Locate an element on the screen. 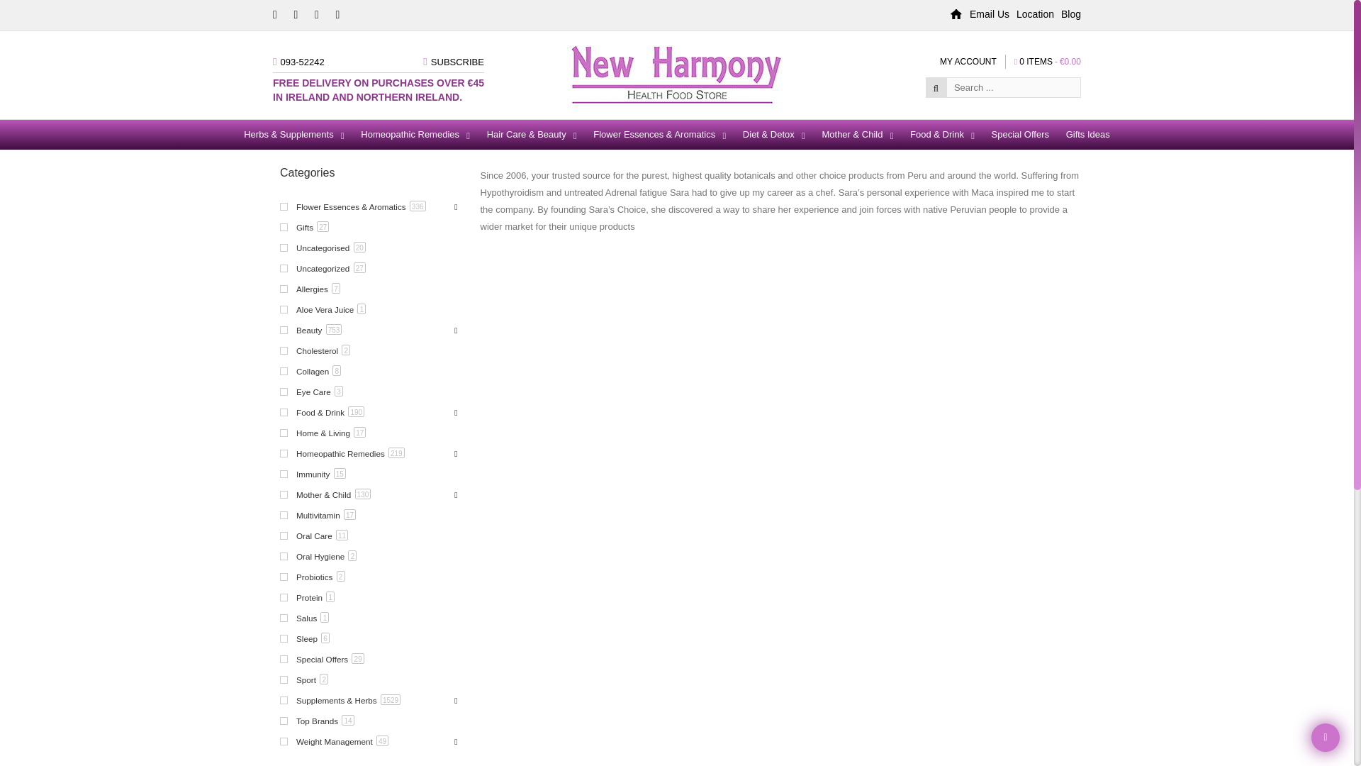  MY ACCOUNT is located at coordinates (973, 61).